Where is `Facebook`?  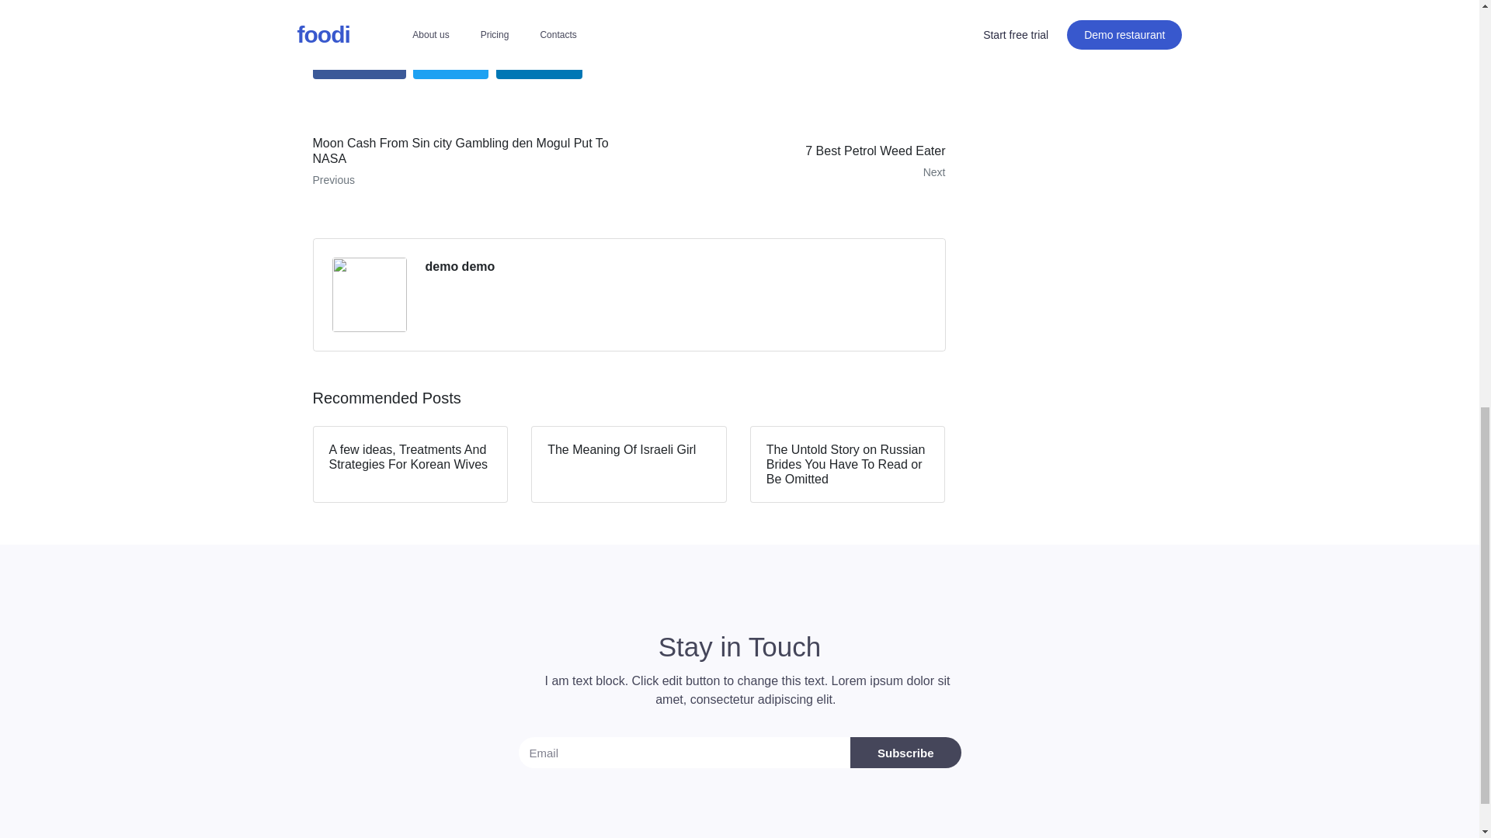
Facebook is located at coordinates (359, 64).